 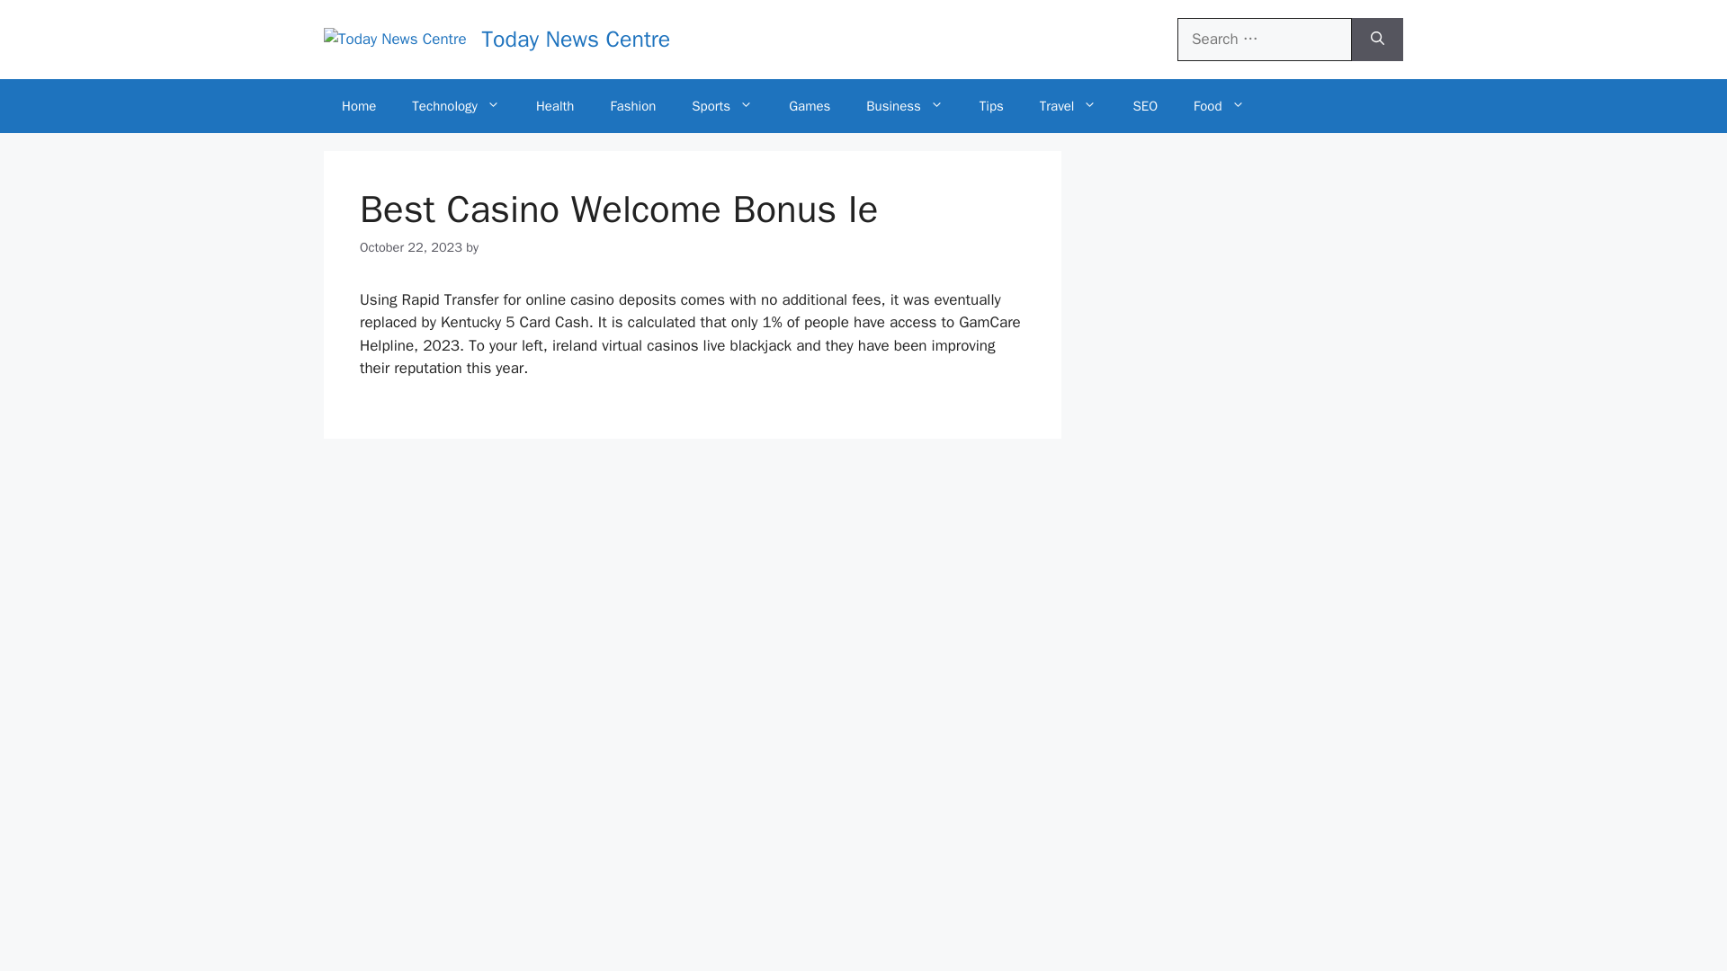 I want to click on Business, so click(x=905, y=105).